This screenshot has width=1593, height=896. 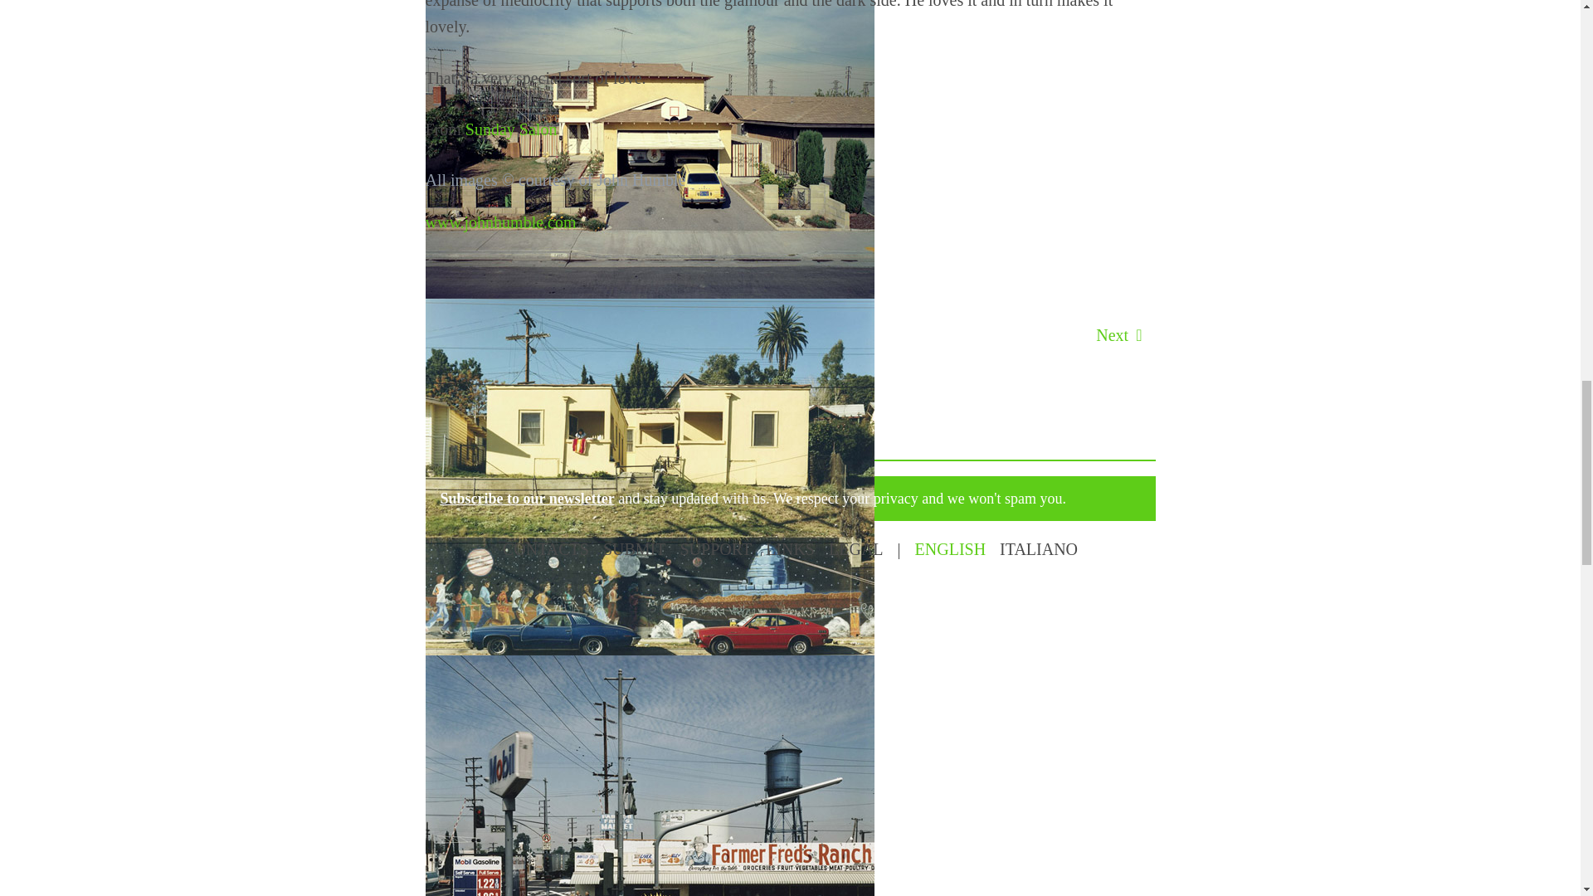 I want to click on SUBMIT, so click(x=634, y=549).